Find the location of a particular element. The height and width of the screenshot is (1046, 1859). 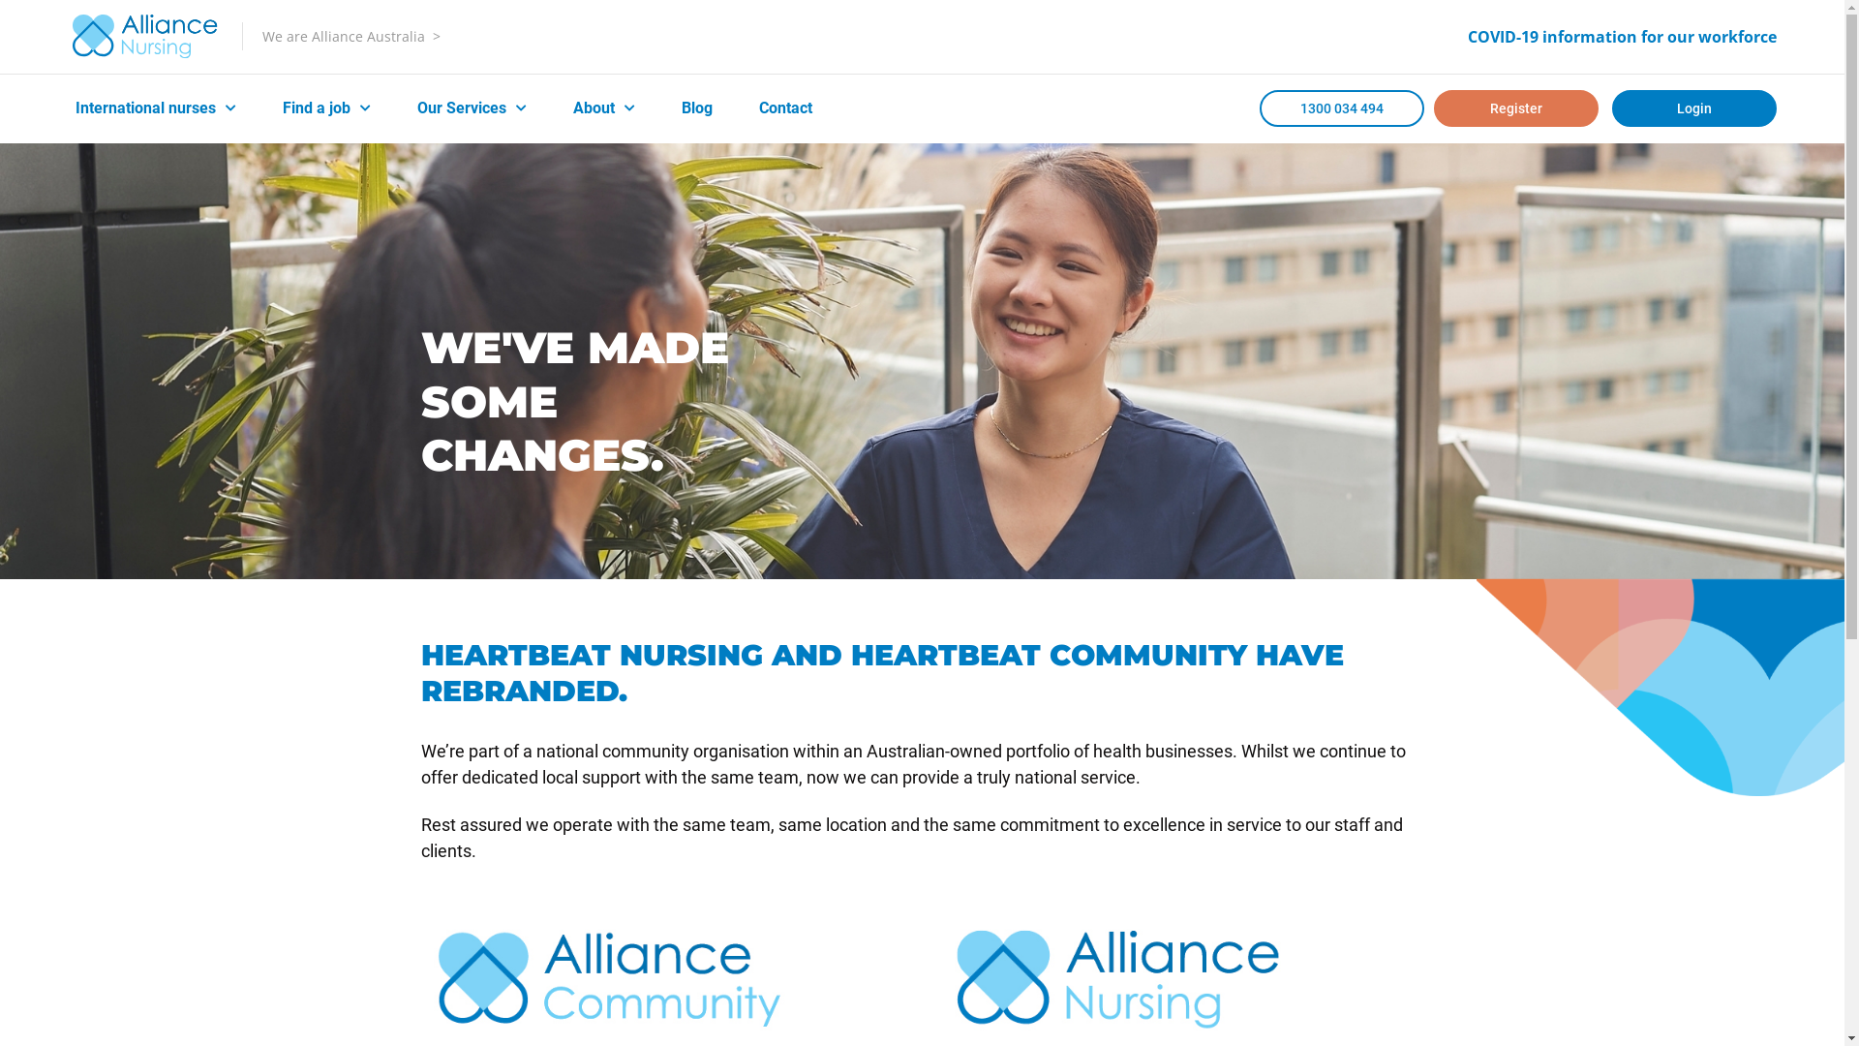

Register is located at coordinates (1516, 108).